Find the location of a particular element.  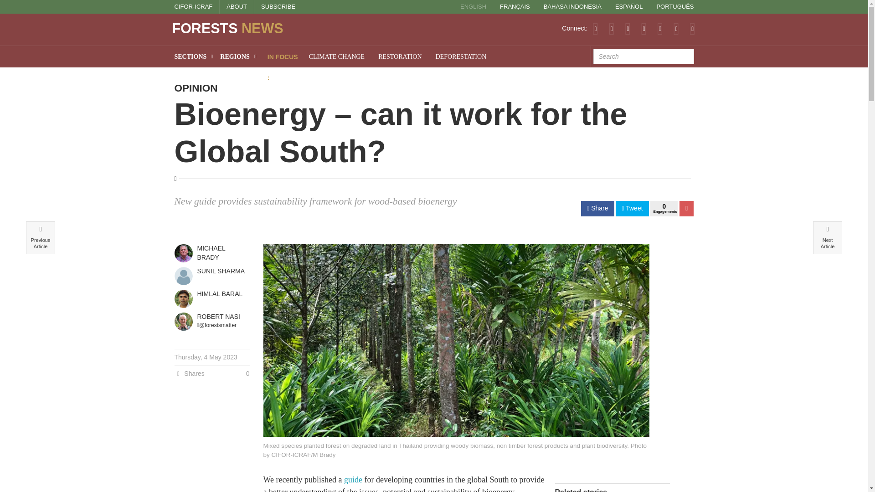

LinkedIn is located at coordinates (643, 28).